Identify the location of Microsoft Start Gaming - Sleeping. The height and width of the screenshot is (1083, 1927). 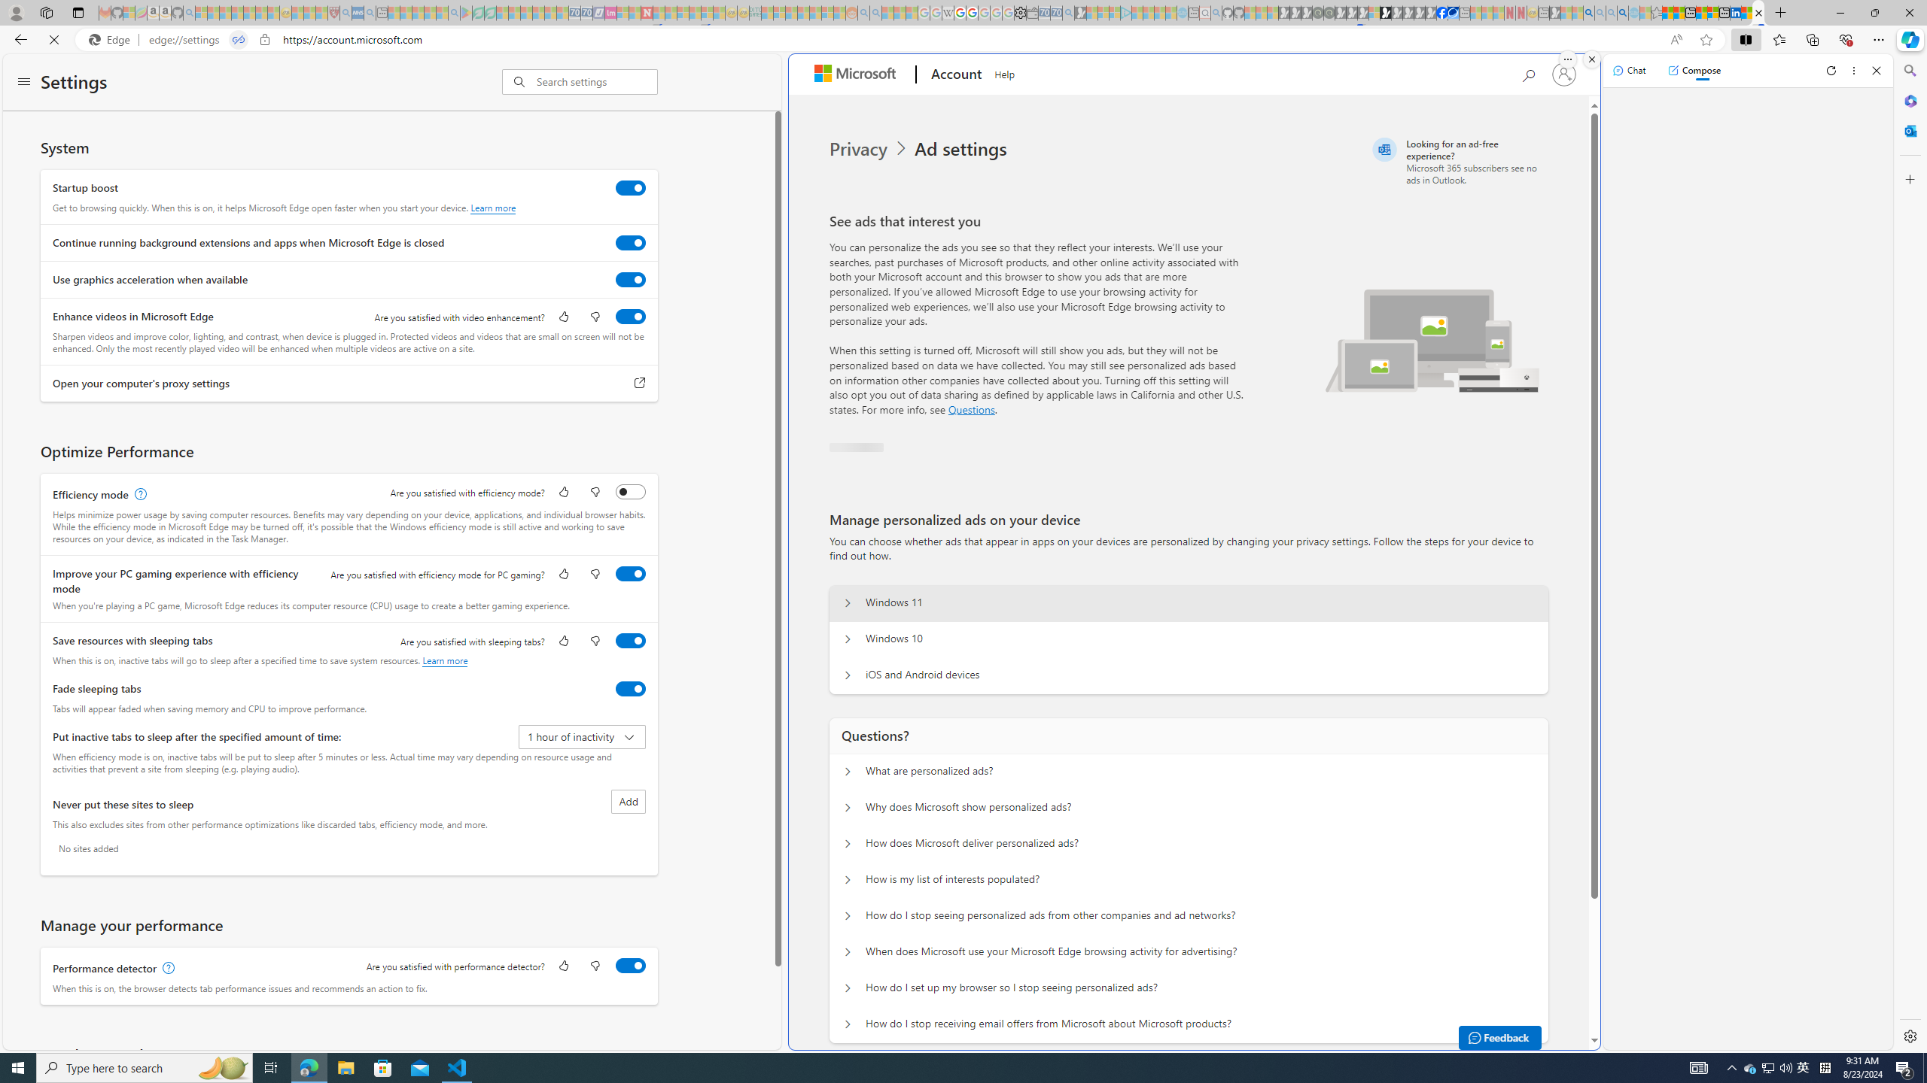
(1079, 13).